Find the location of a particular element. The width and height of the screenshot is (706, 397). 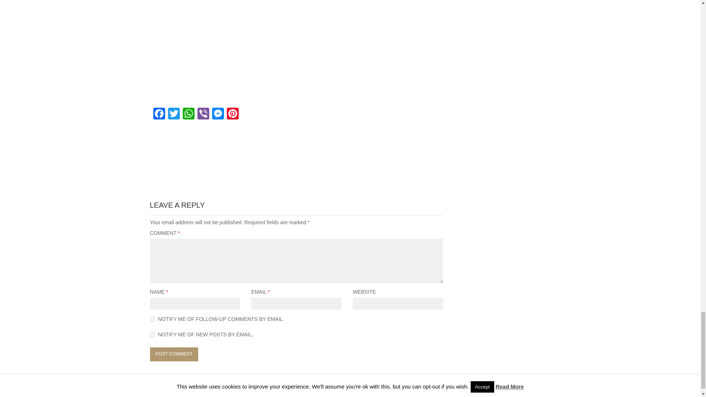

WhatsApp is located at coordinates (188, 114).